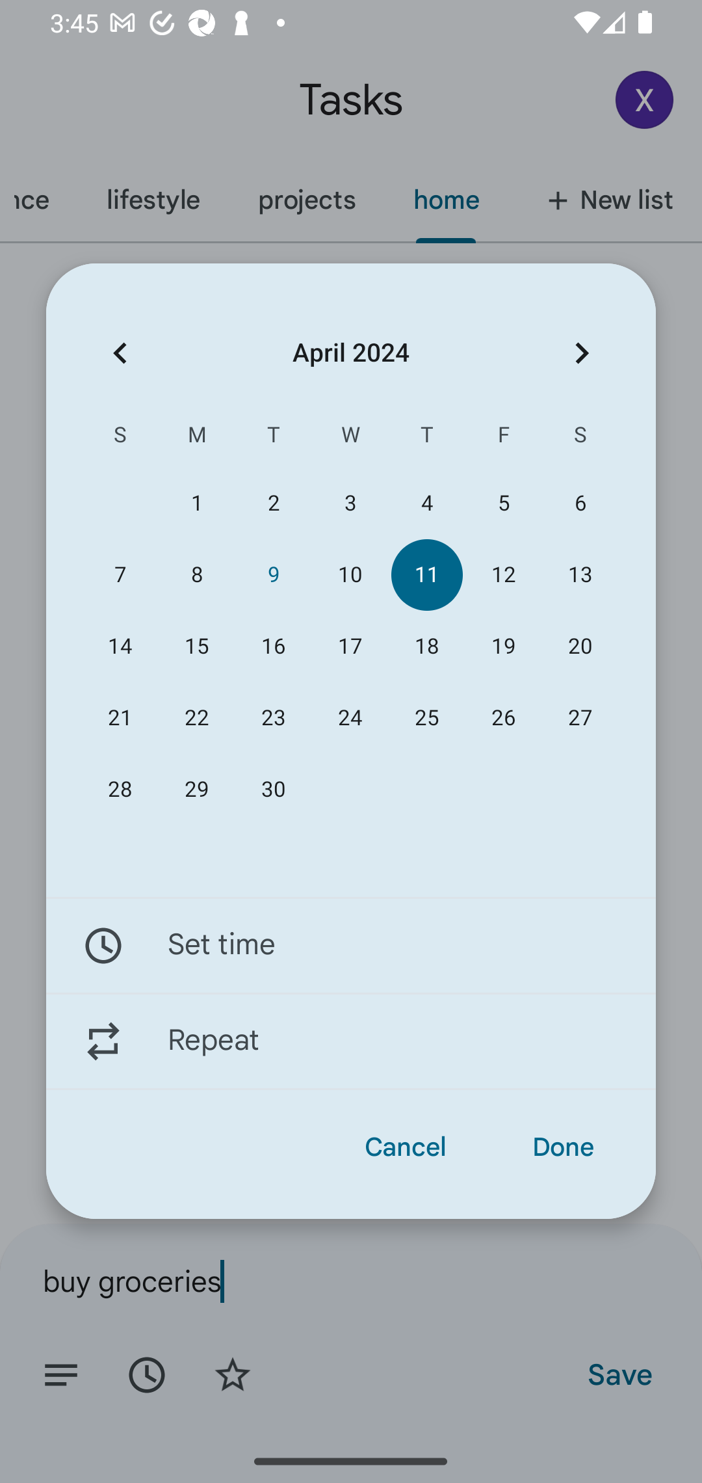 The width and height of the screenshot is (702, 1483). What do you see at coordinates (196, 503) in the screenshot?
I see `1 01 April 2024` at bounding box center [196, 503].